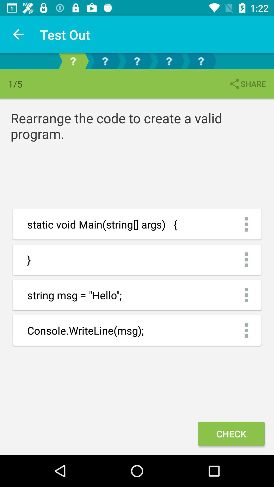 This screenshot has height=487, width=274. I want to click on open item to the left of test out, so click(19, 34).